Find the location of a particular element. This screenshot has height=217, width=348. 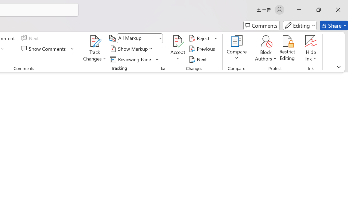

Block Authors is located at coordinates (266, 49).